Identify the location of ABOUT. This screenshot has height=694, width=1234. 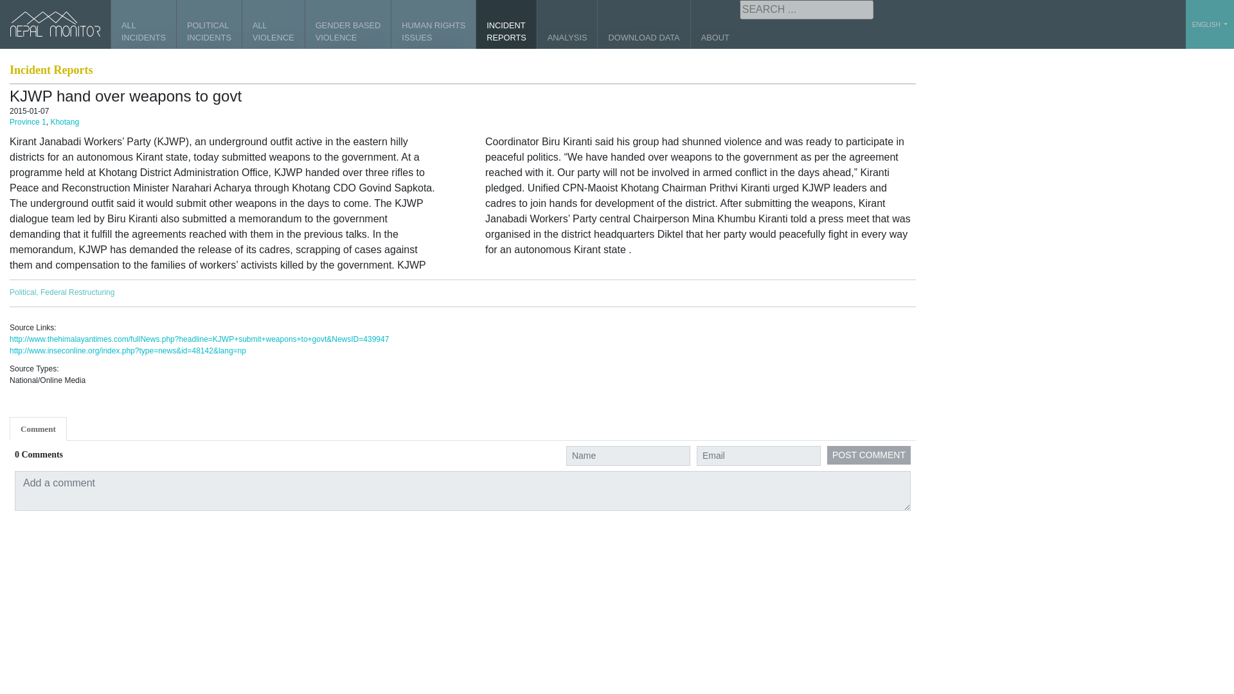
(64, 121).